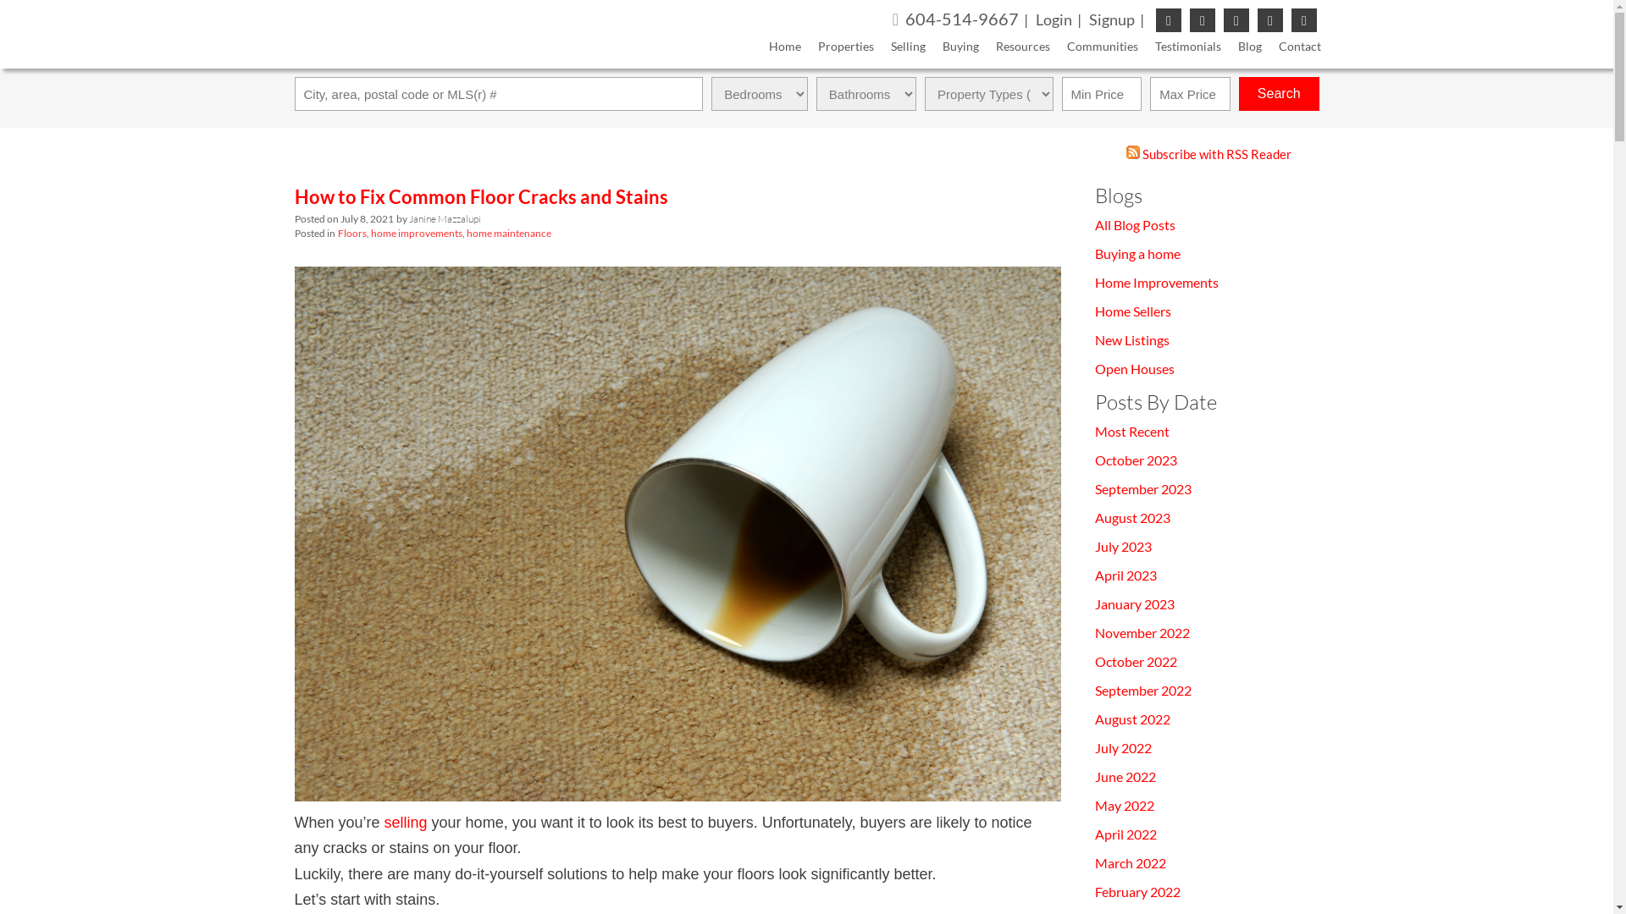 The height and width of the screenshot is (914, 1626). What do you see at coordinates (1142, 489) in the screenshot?
I see `September 2023` at bounding box center [1142, 489].